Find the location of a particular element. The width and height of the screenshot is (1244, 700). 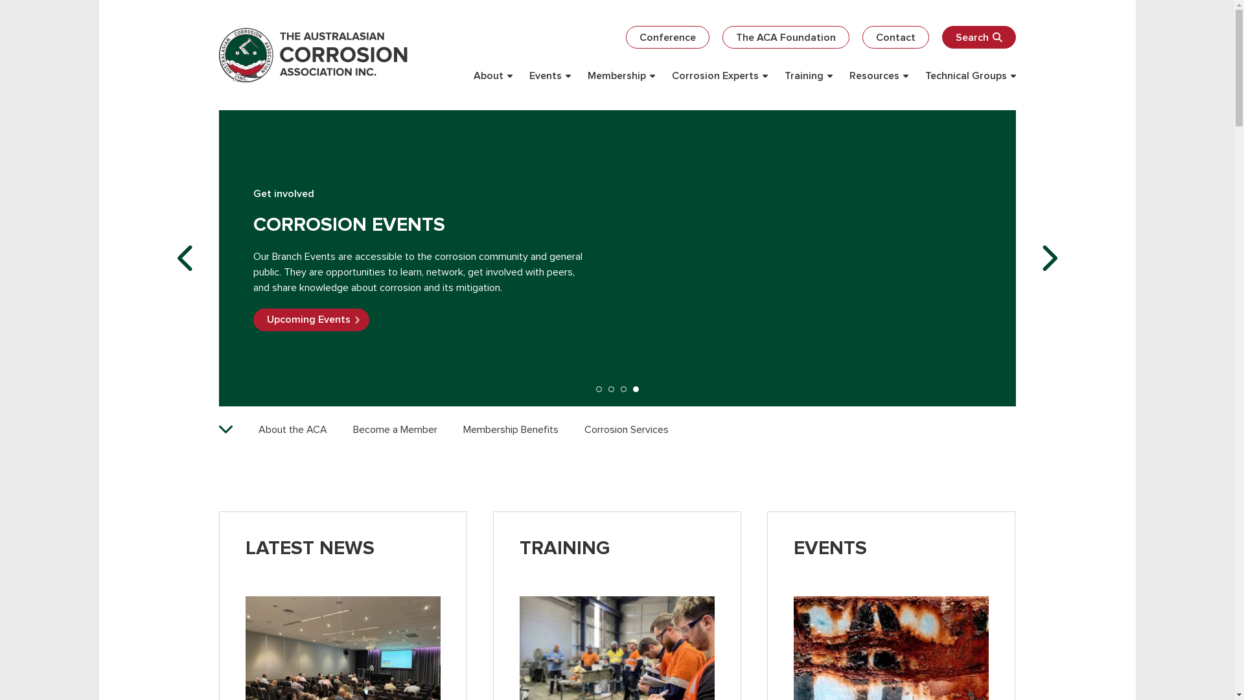

Previous is located at coordinates (187, 258).